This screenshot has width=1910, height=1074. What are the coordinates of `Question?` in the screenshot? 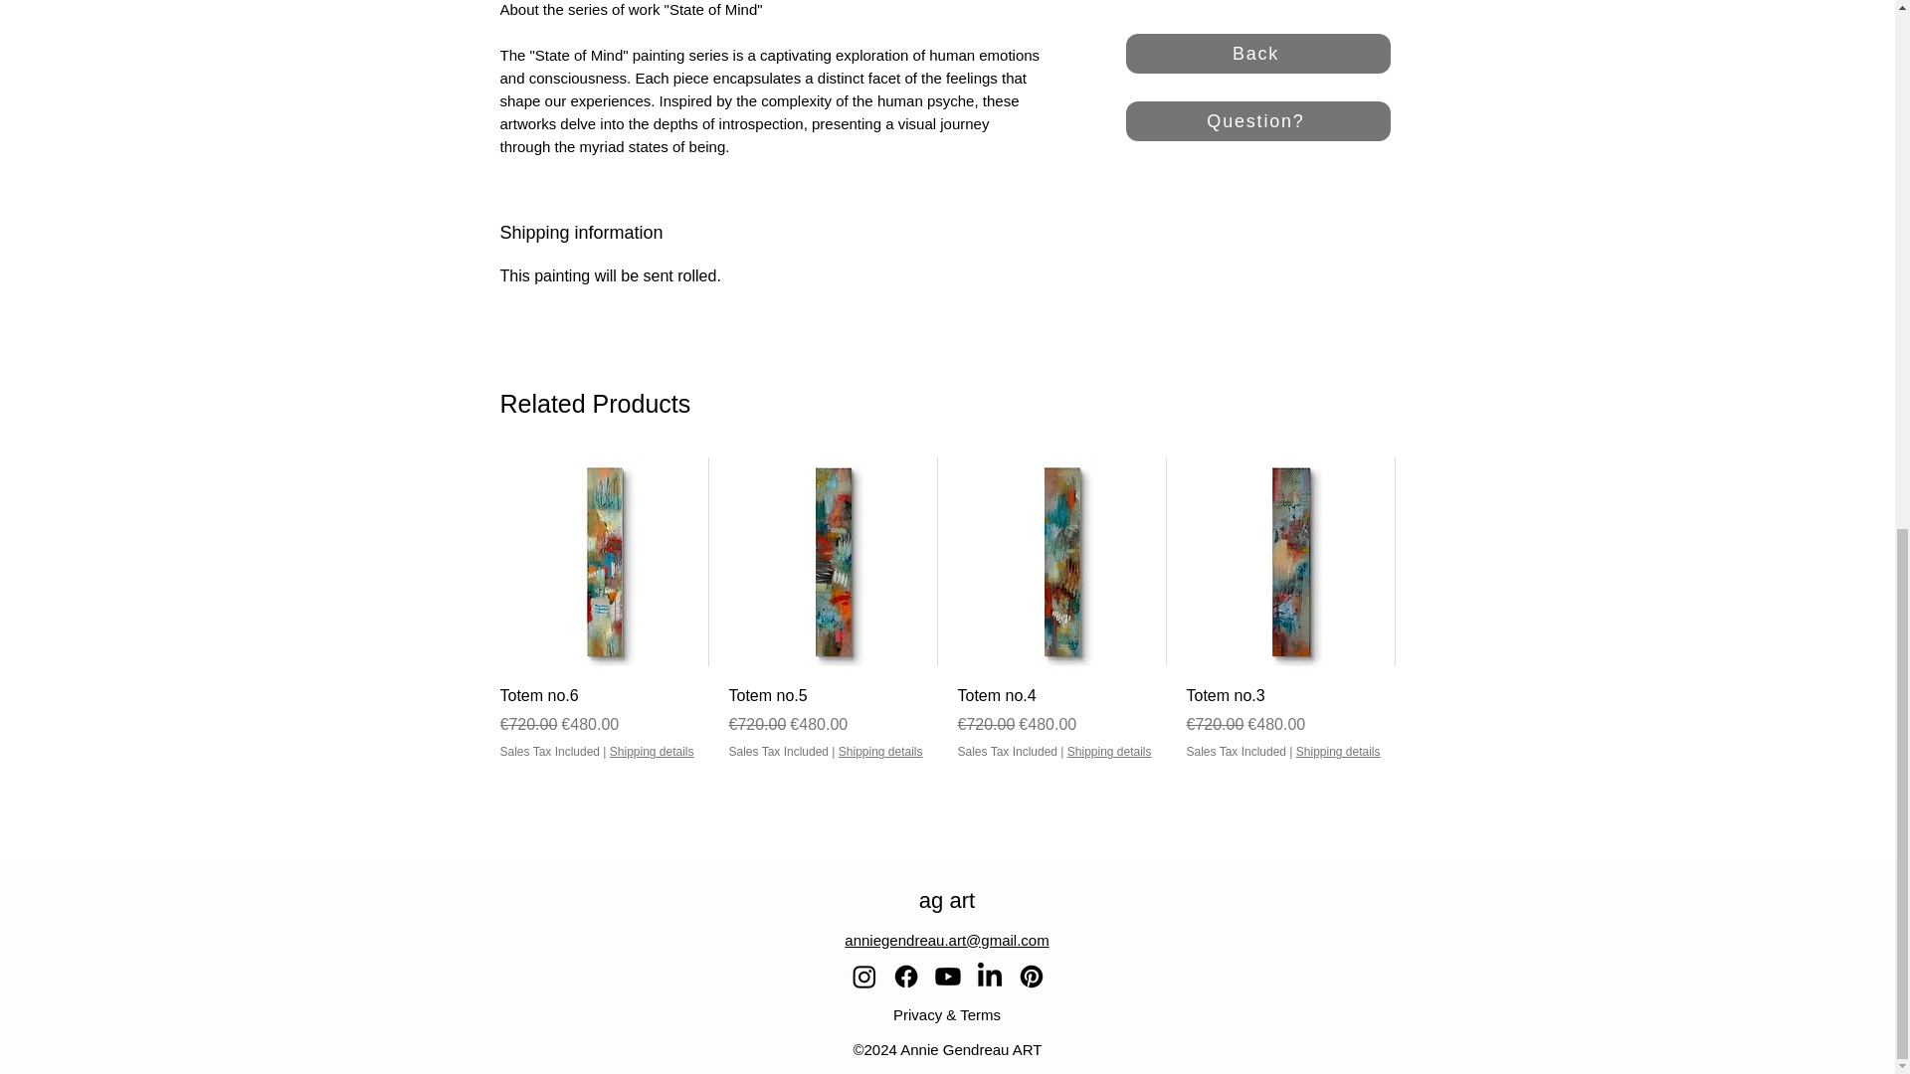 It's located at (1257, 120).